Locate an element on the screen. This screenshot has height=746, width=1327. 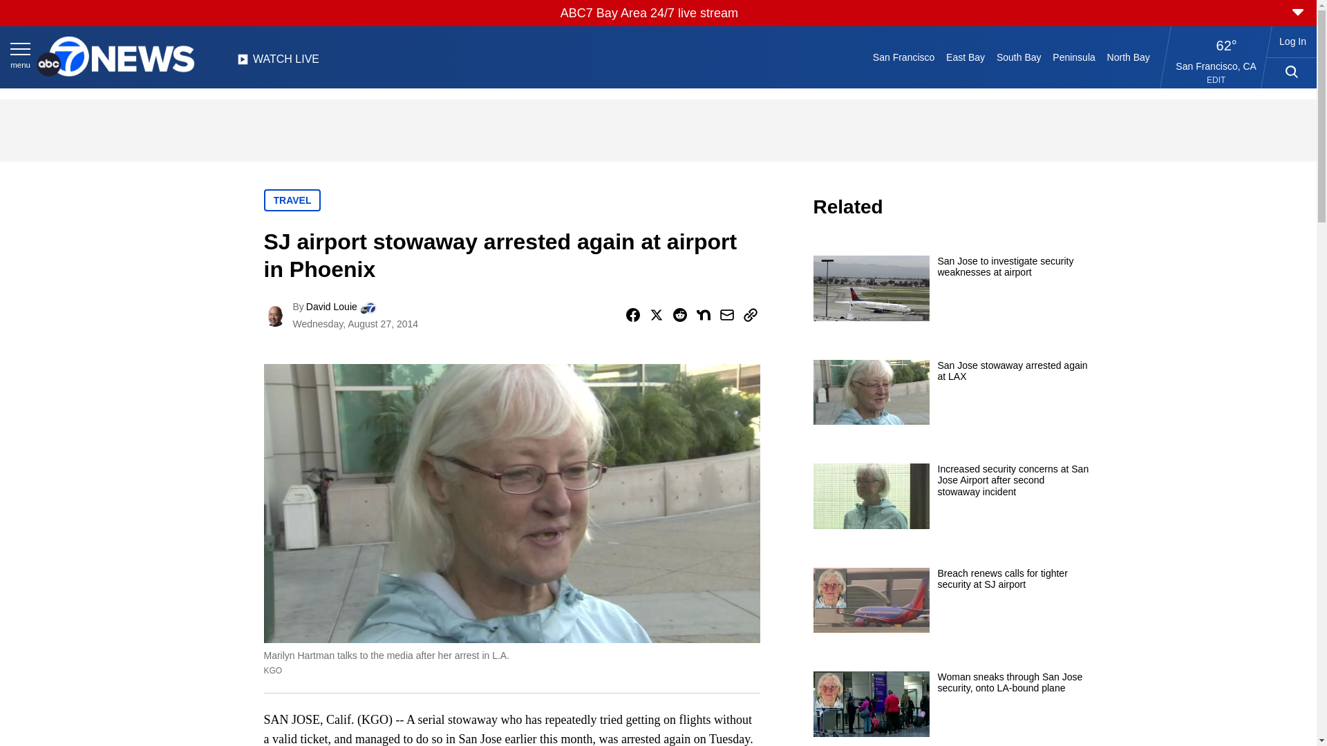
North Bay is located at coordinates (1128, 57).